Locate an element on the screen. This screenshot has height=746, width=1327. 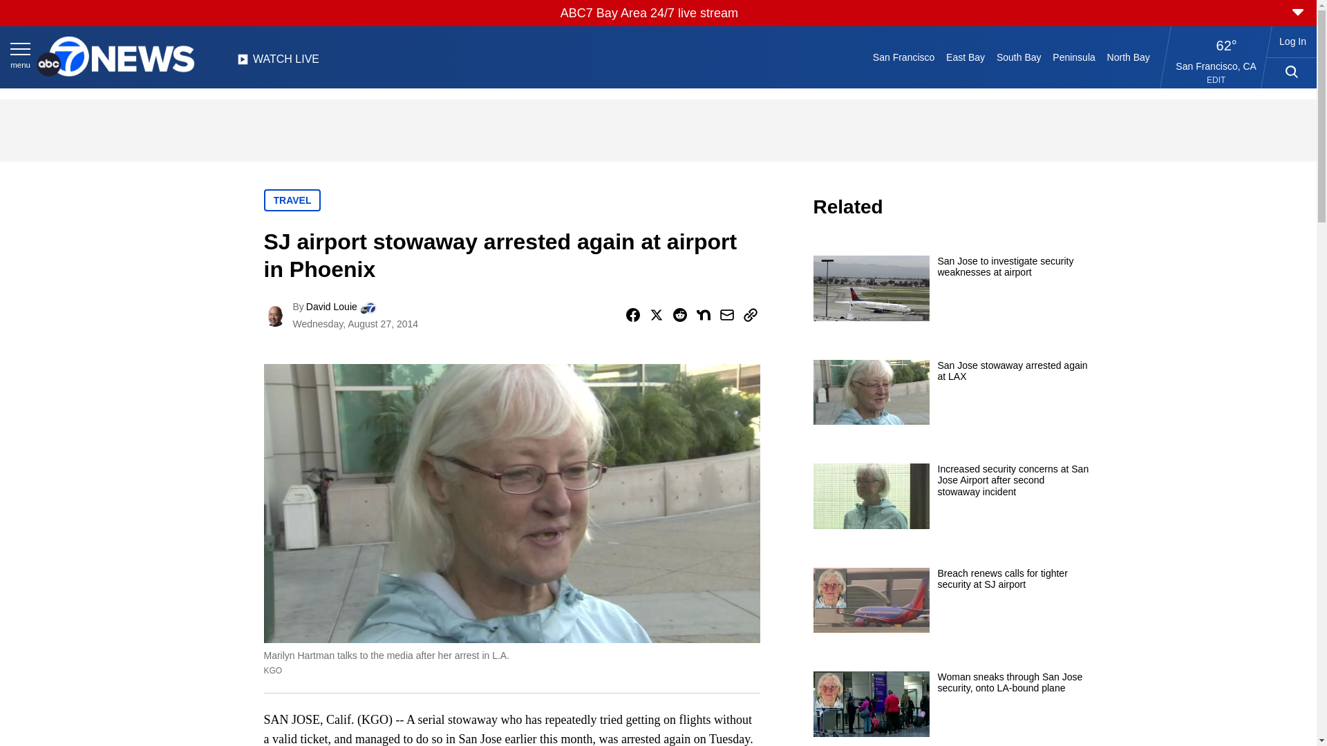
North Bay is located at coordinates (1128, 57).